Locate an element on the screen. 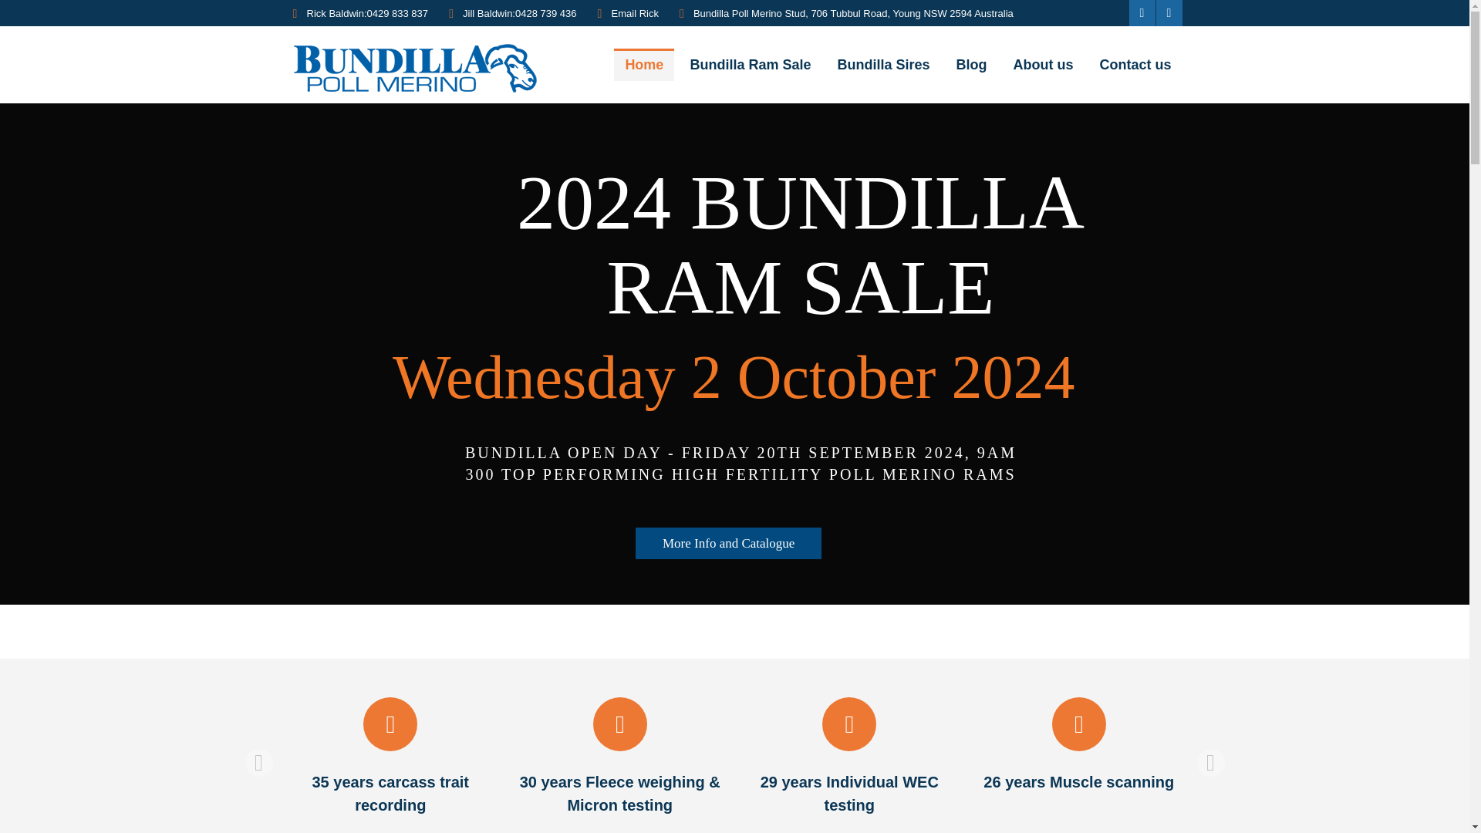 Image resolution: width=1481 pixels, height=833 pixels. Bundilla Sires is located at coordinates (883, 64).